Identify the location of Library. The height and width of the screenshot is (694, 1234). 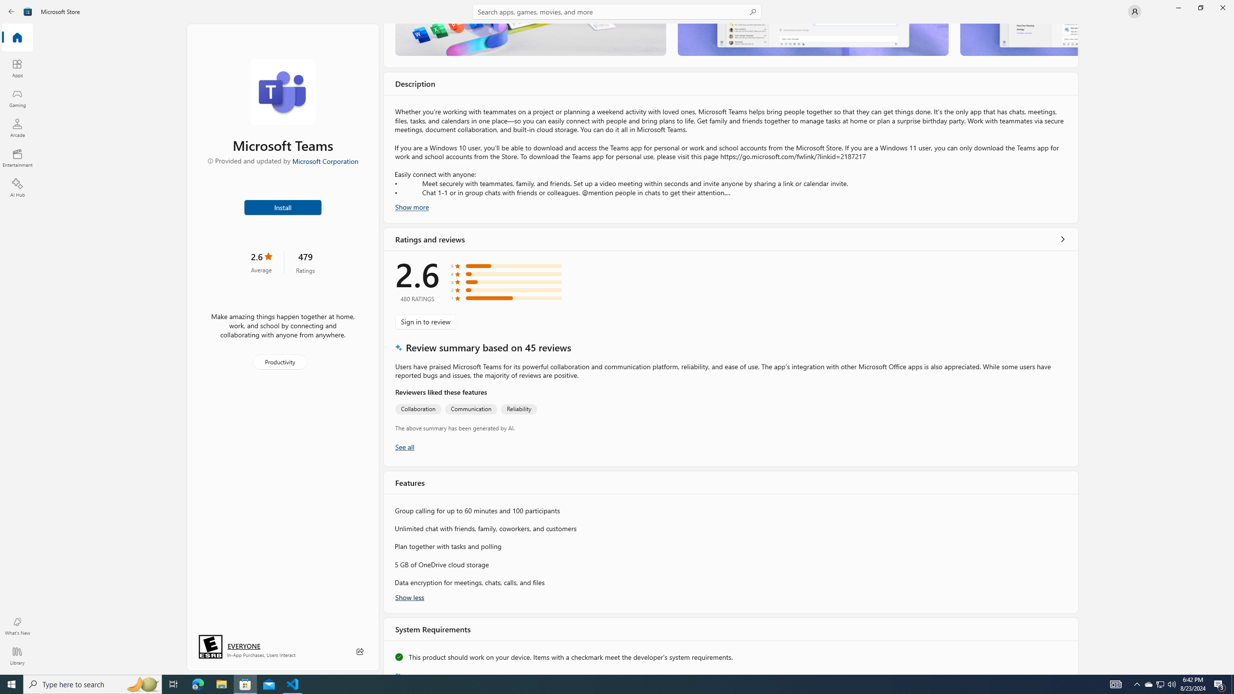
(17, 656).